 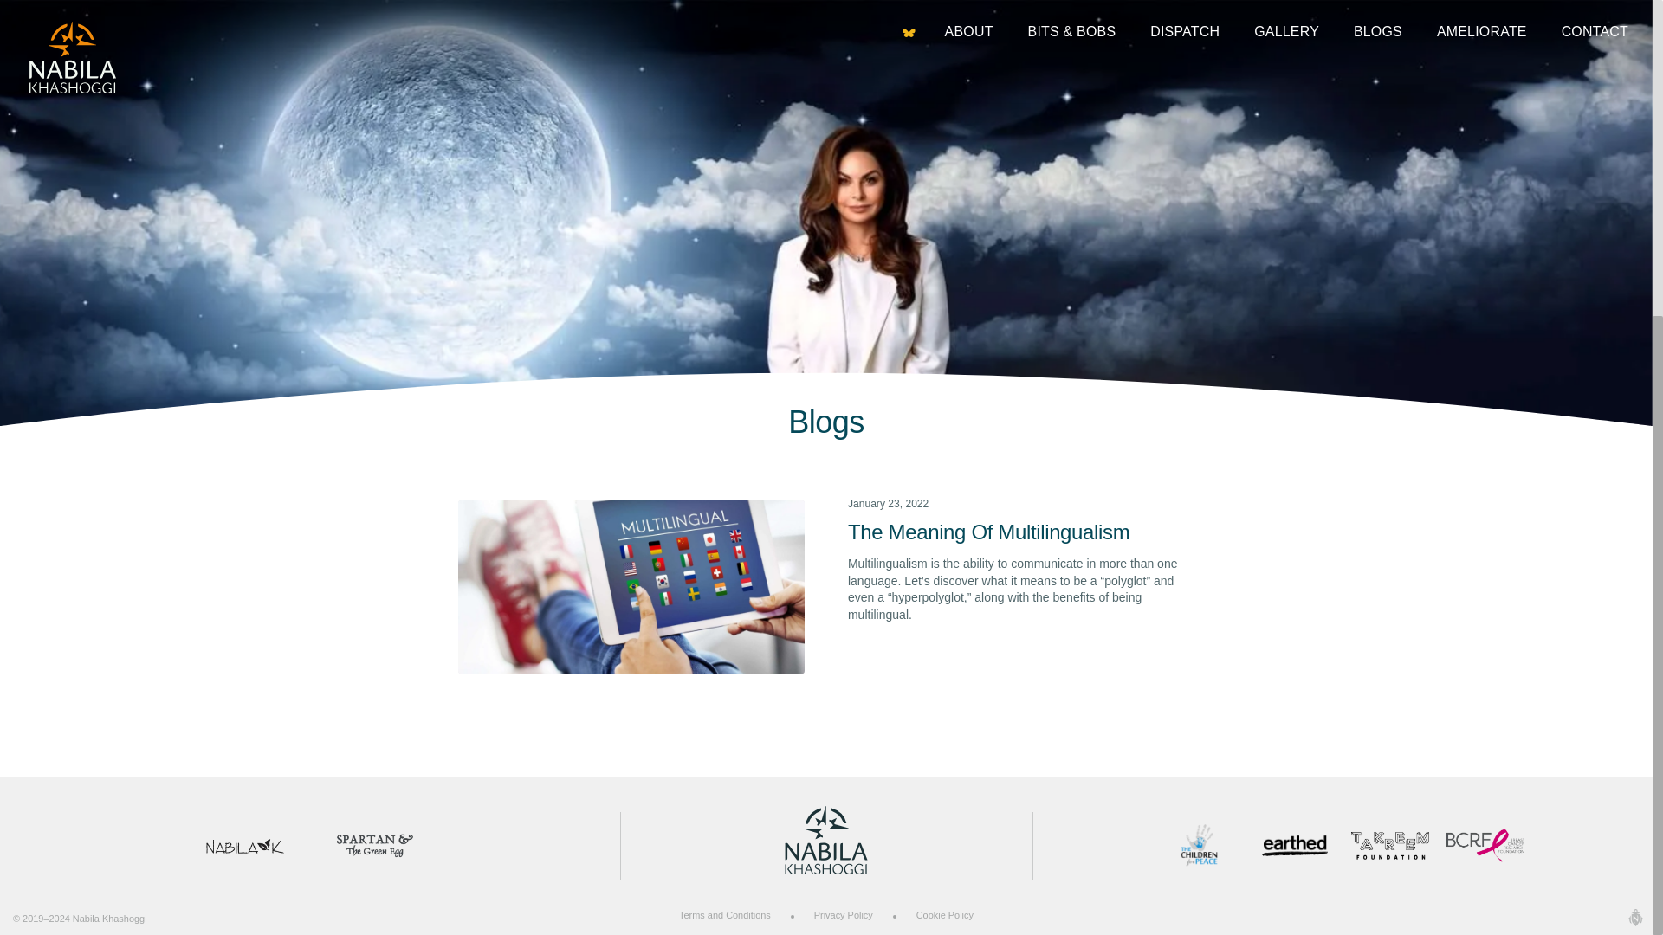 I want to click on Earthed, so click(x=1294, y=845).